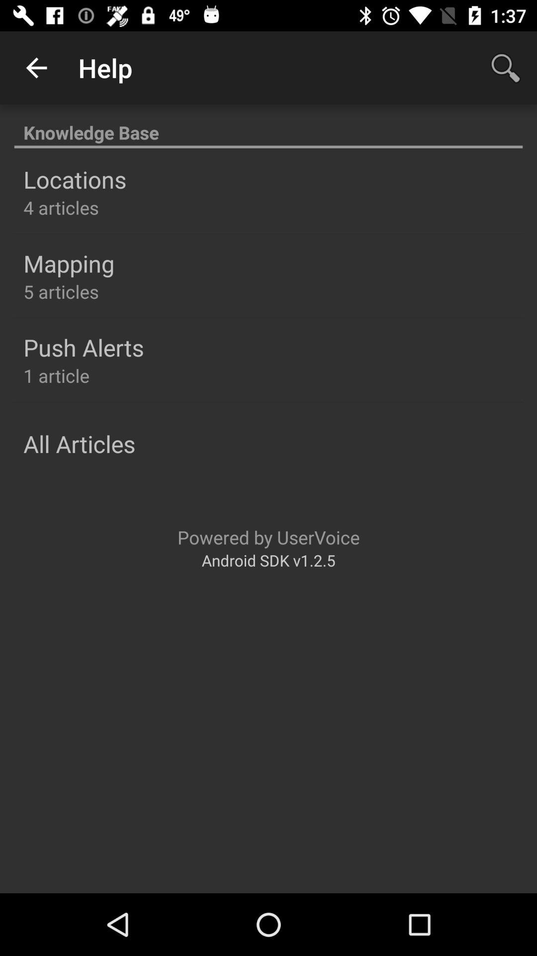  What do you see at coordinates (80, 444) in the screenshot?
I see `click the all articles icon` at bounding box center [80, 444].